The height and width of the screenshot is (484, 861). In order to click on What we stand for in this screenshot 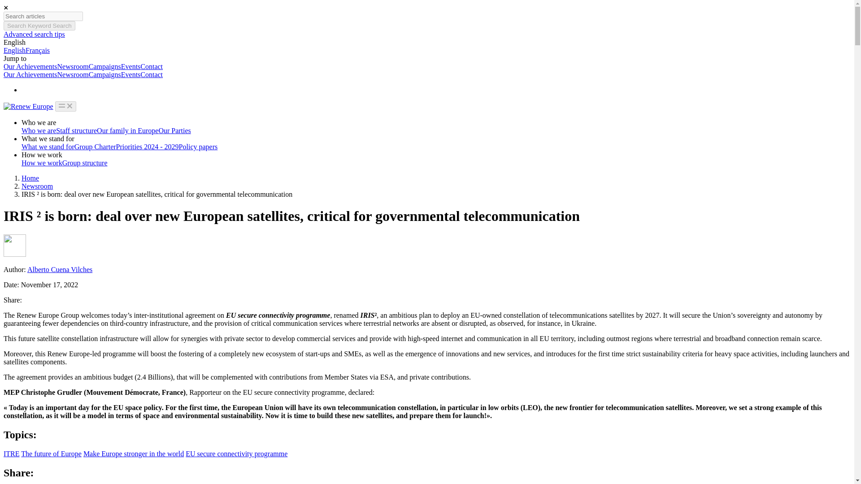, I will do `click(48, 146)`.